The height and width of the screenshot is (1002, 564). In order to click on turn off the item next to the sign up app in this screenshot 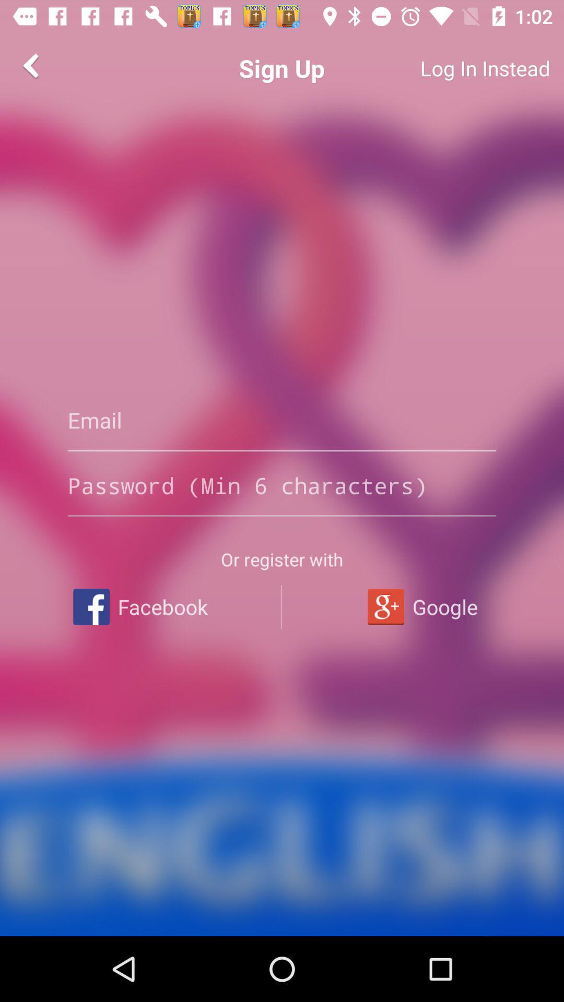, I will do `click(33, 66)`.